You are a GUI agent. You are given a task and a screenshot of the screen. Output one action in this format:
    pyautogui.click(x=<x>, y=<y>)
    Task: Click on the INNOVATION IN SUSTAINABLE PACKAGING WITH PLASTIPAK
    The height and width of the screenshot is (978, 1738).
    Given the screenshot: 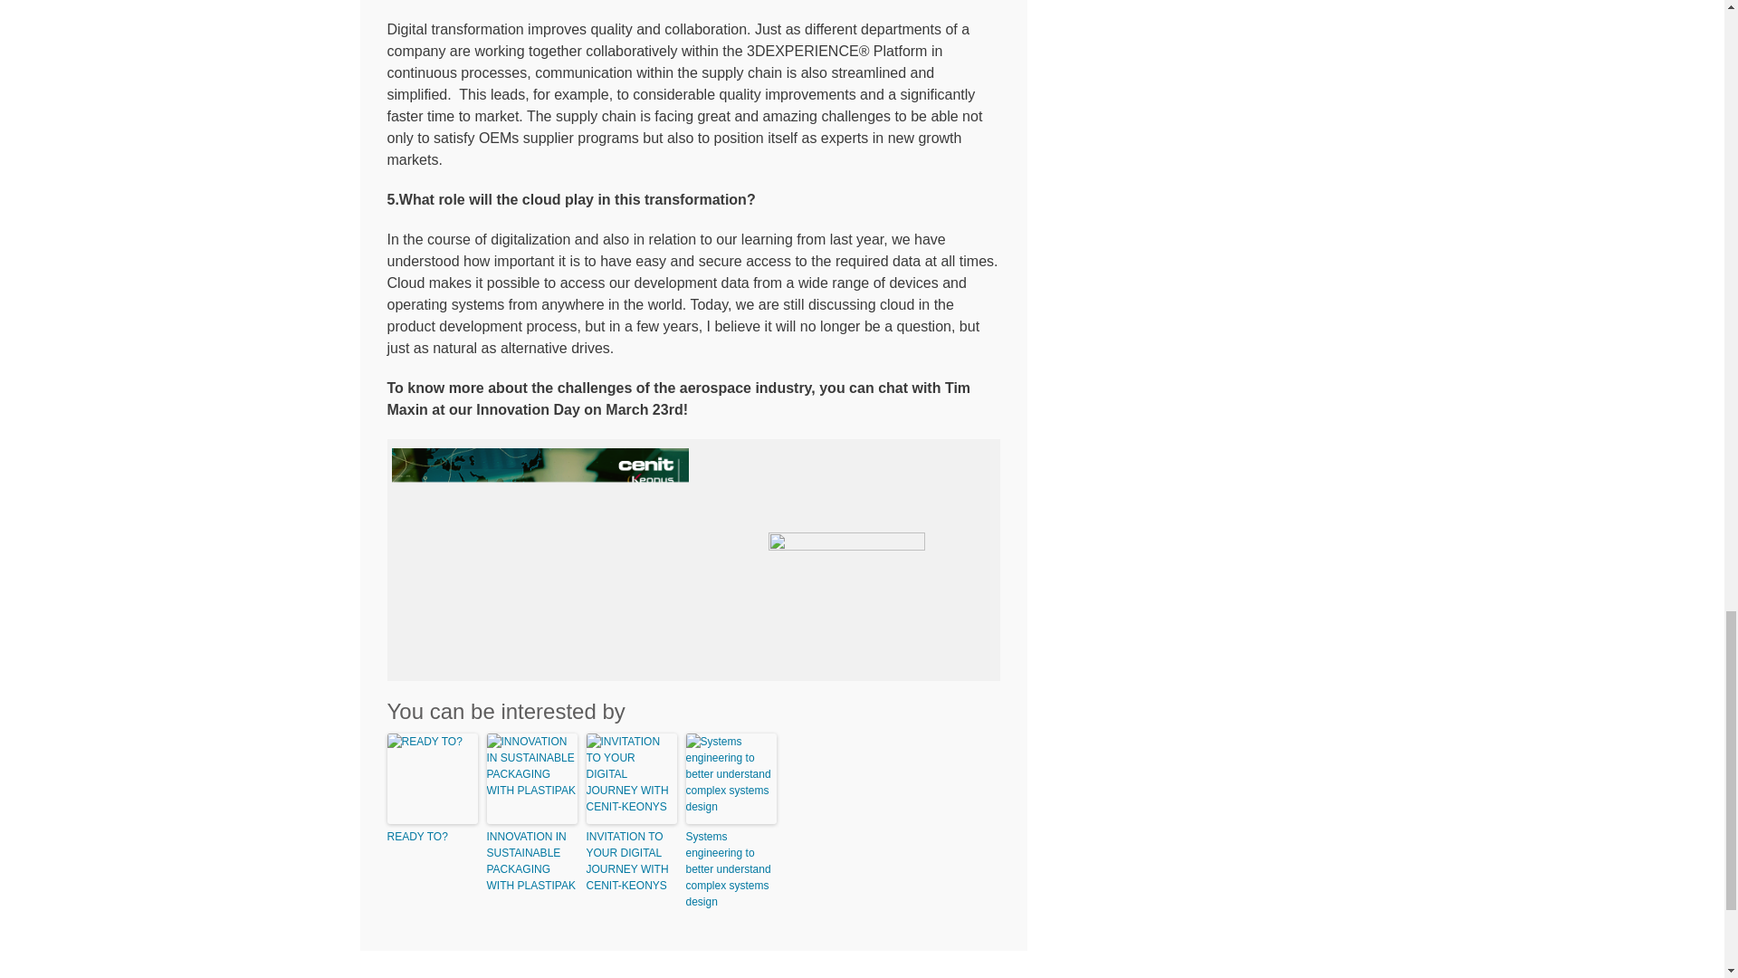 What is the action you would take?
    pyautogui.click(x=531, y=860)
    